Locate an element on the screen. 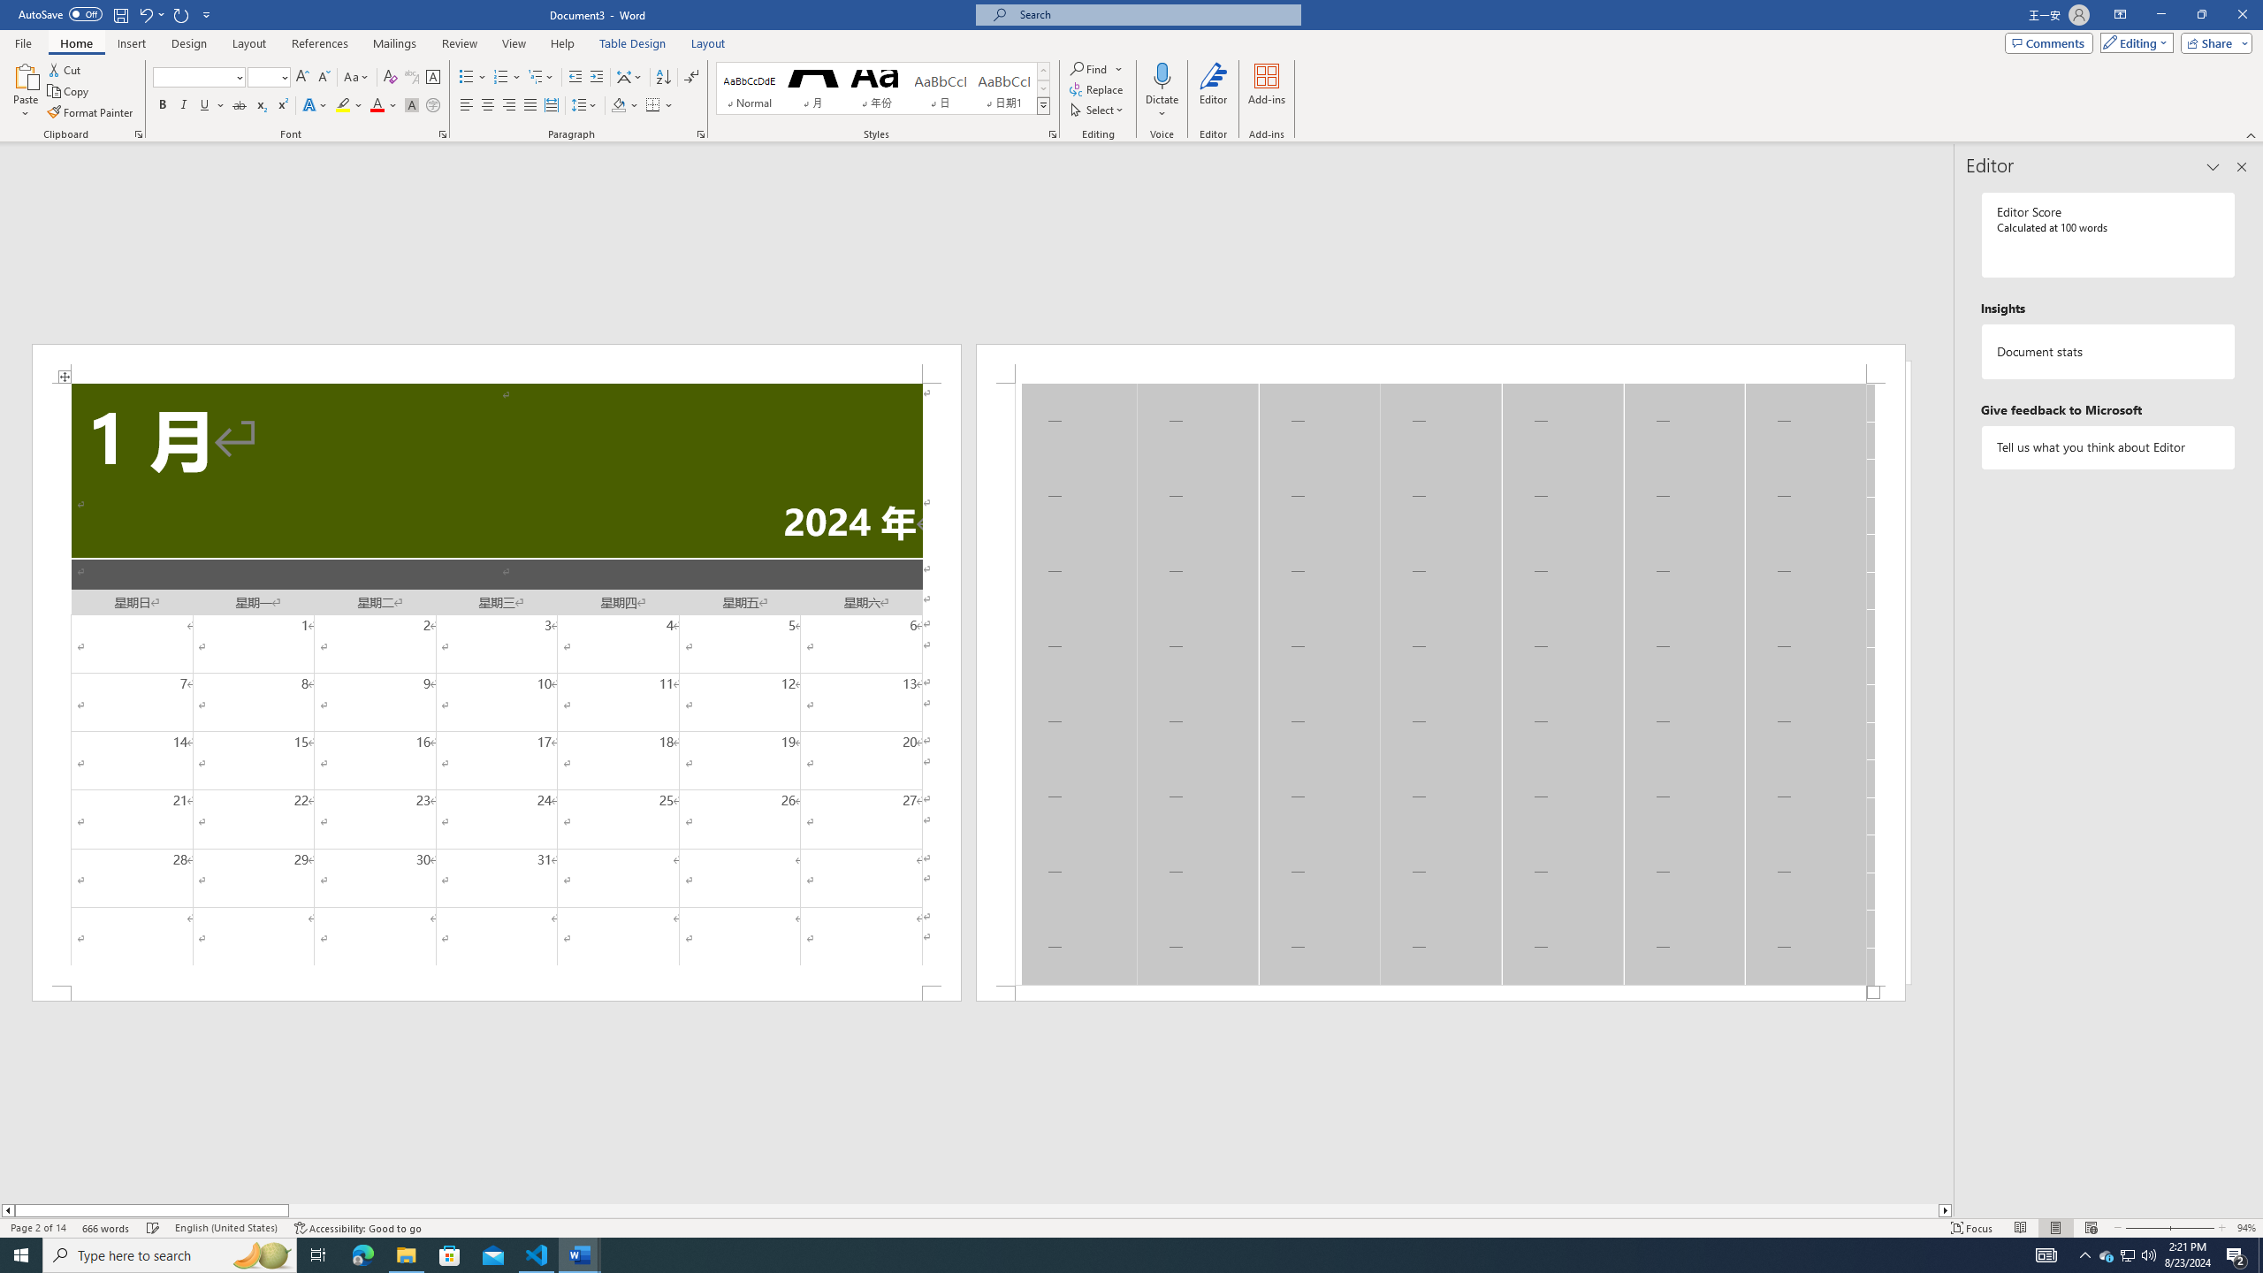 The width and height of the screenshot is (2263, 1273). Enclose Characters... is located at coordinates (433, 106).